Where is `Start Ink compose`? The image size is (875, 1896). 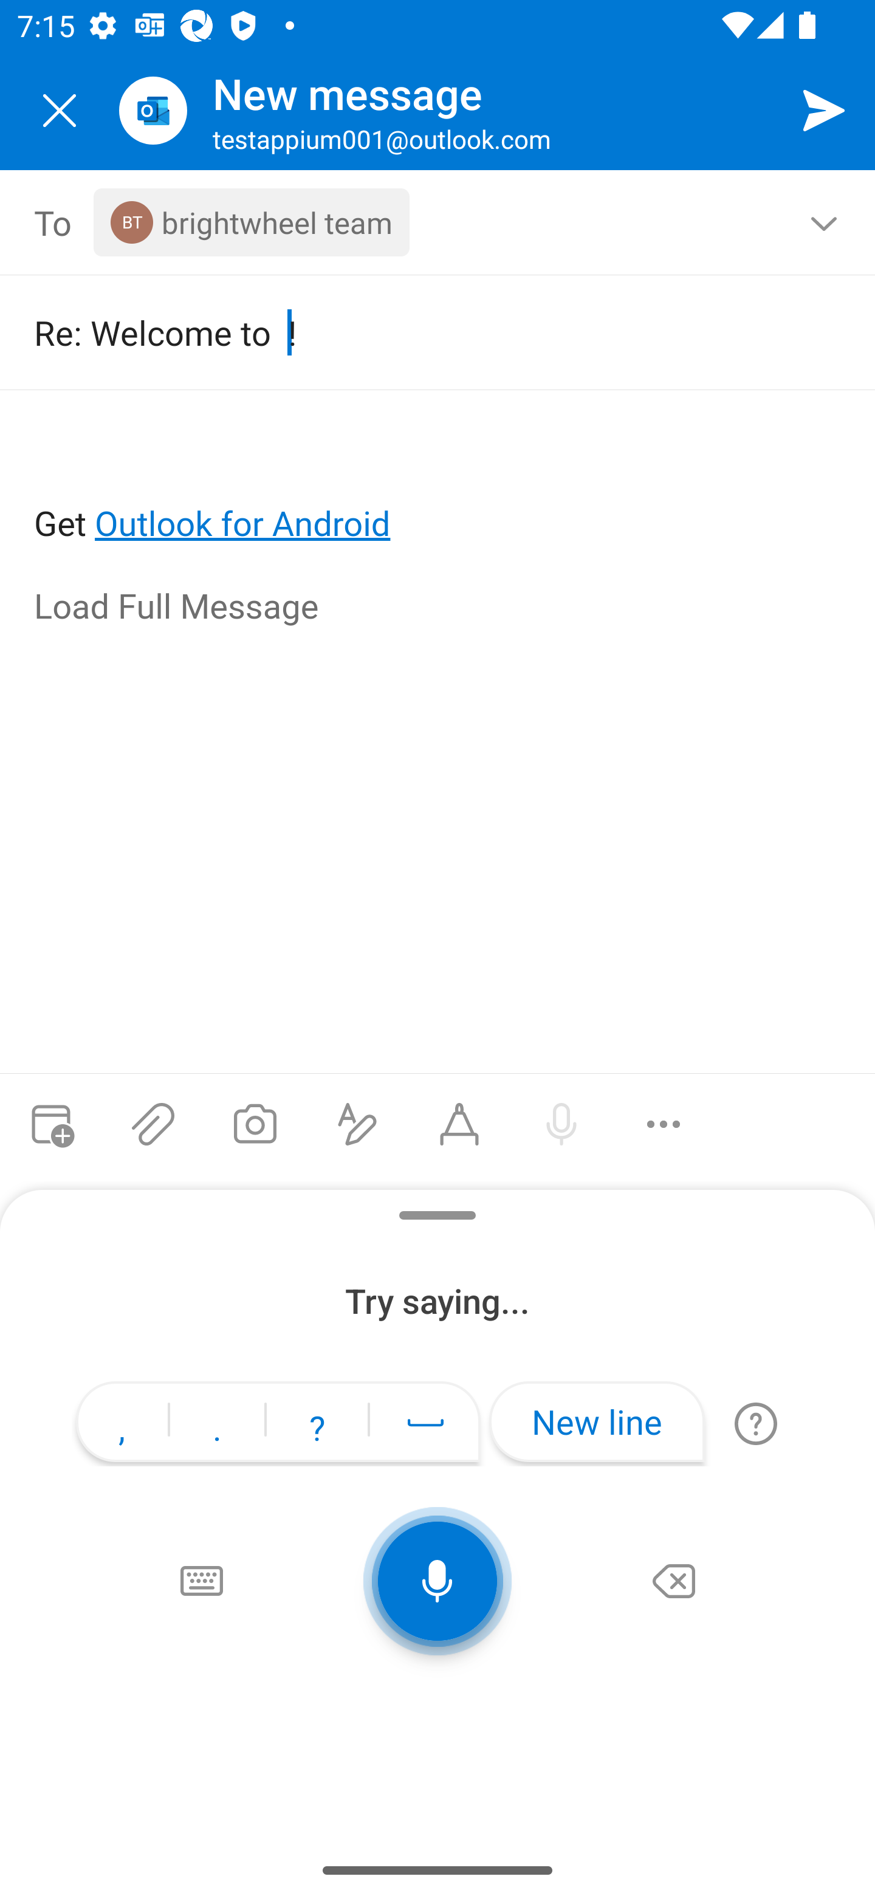 Start Ink compose is located at coordinates (459, 1124).